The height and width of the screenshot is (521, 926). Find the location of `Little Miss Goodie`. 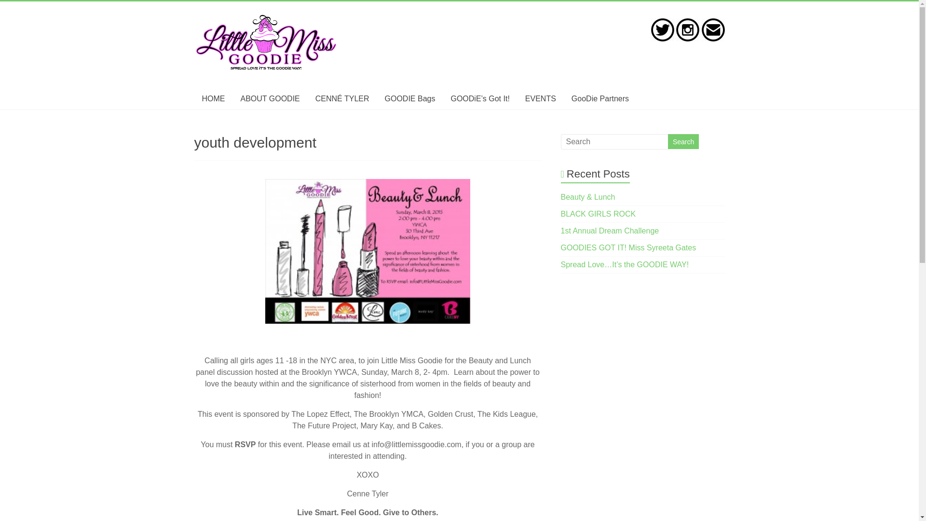

Little Miss Goodie is located at coordinates (266, 18).